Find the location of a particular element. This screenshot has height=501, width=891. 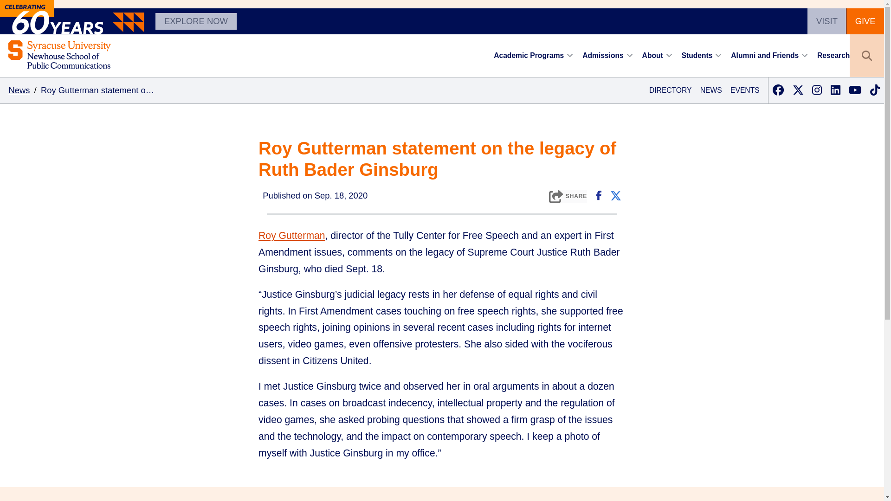

Roy Gutterman is located at coordinates (19, 90).